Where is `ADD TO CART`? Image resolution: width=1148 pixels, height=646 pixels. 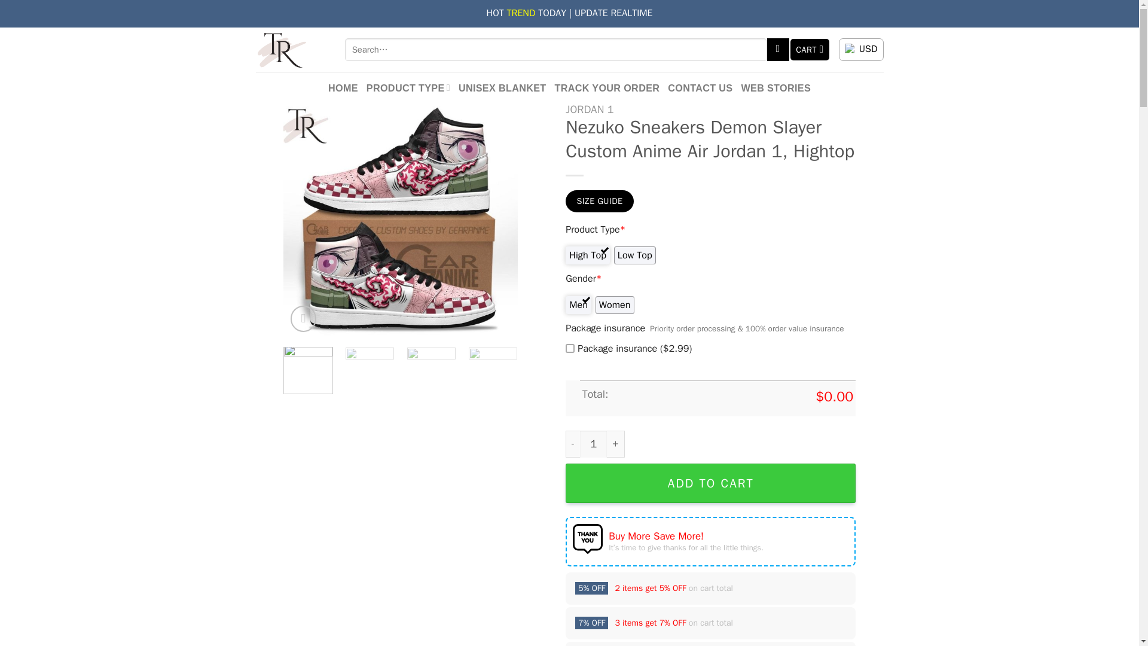 ADD TO CART is located at coordinates (710, 483).